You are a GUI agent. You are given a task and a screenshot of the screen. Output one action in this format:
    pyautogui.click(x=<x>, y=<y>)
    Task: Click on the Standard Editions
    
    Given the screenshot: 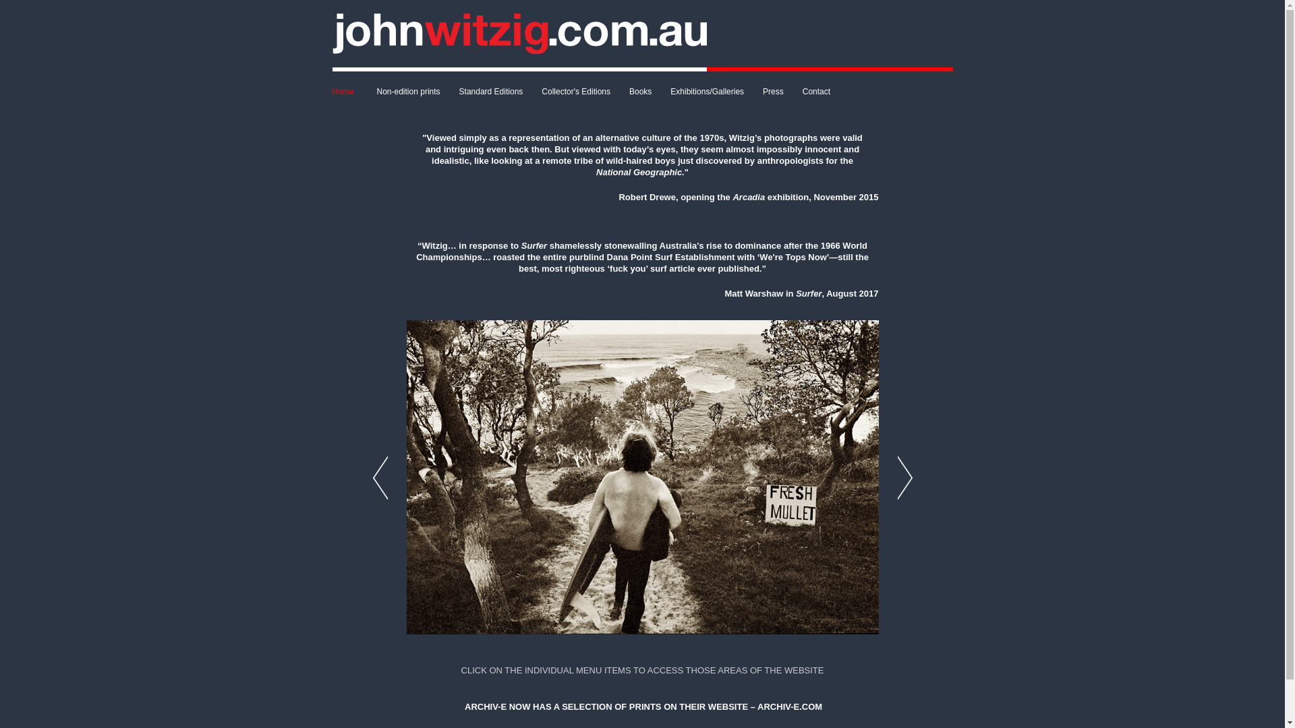 What is the action you would take?
    pyautogui.click(x=491, y=92)
    